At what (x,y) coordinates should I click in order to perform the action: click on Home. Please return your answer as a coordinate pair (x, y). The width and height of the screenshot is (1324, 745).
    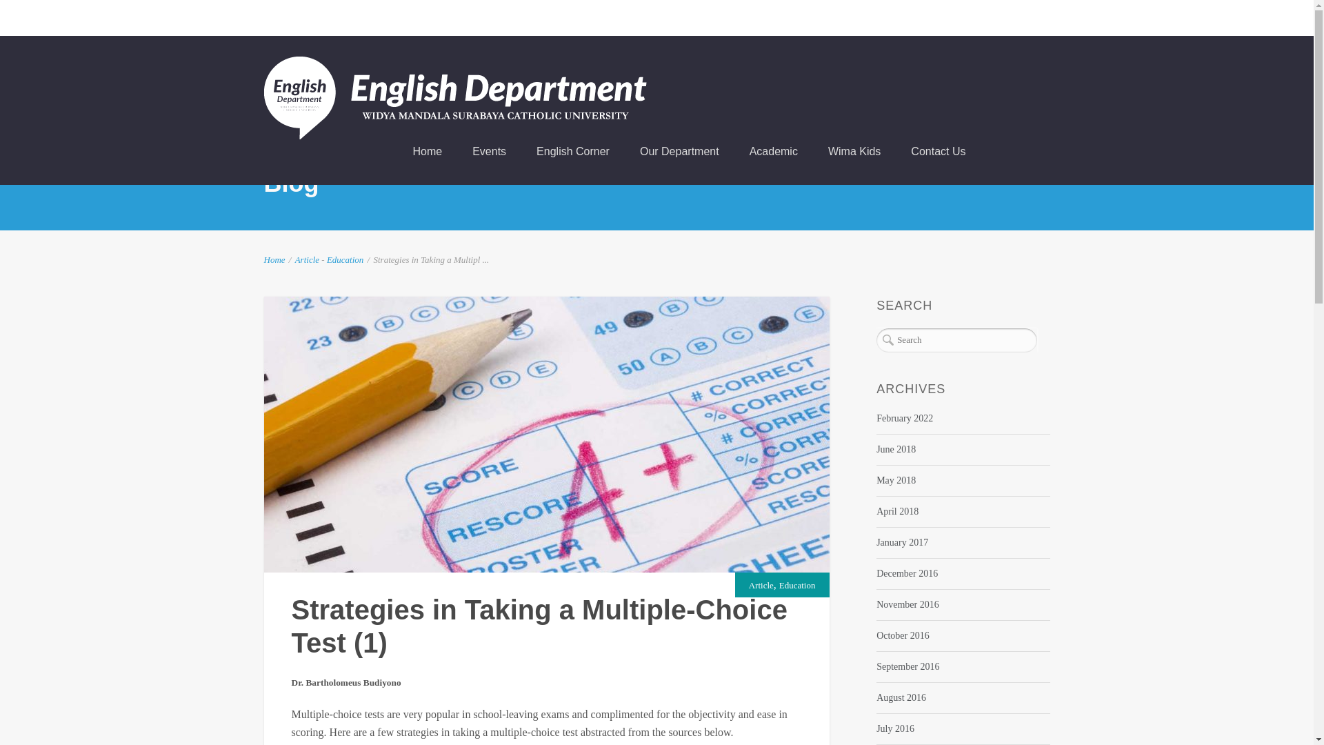
    Looking at the image, I should click on (427, 151).